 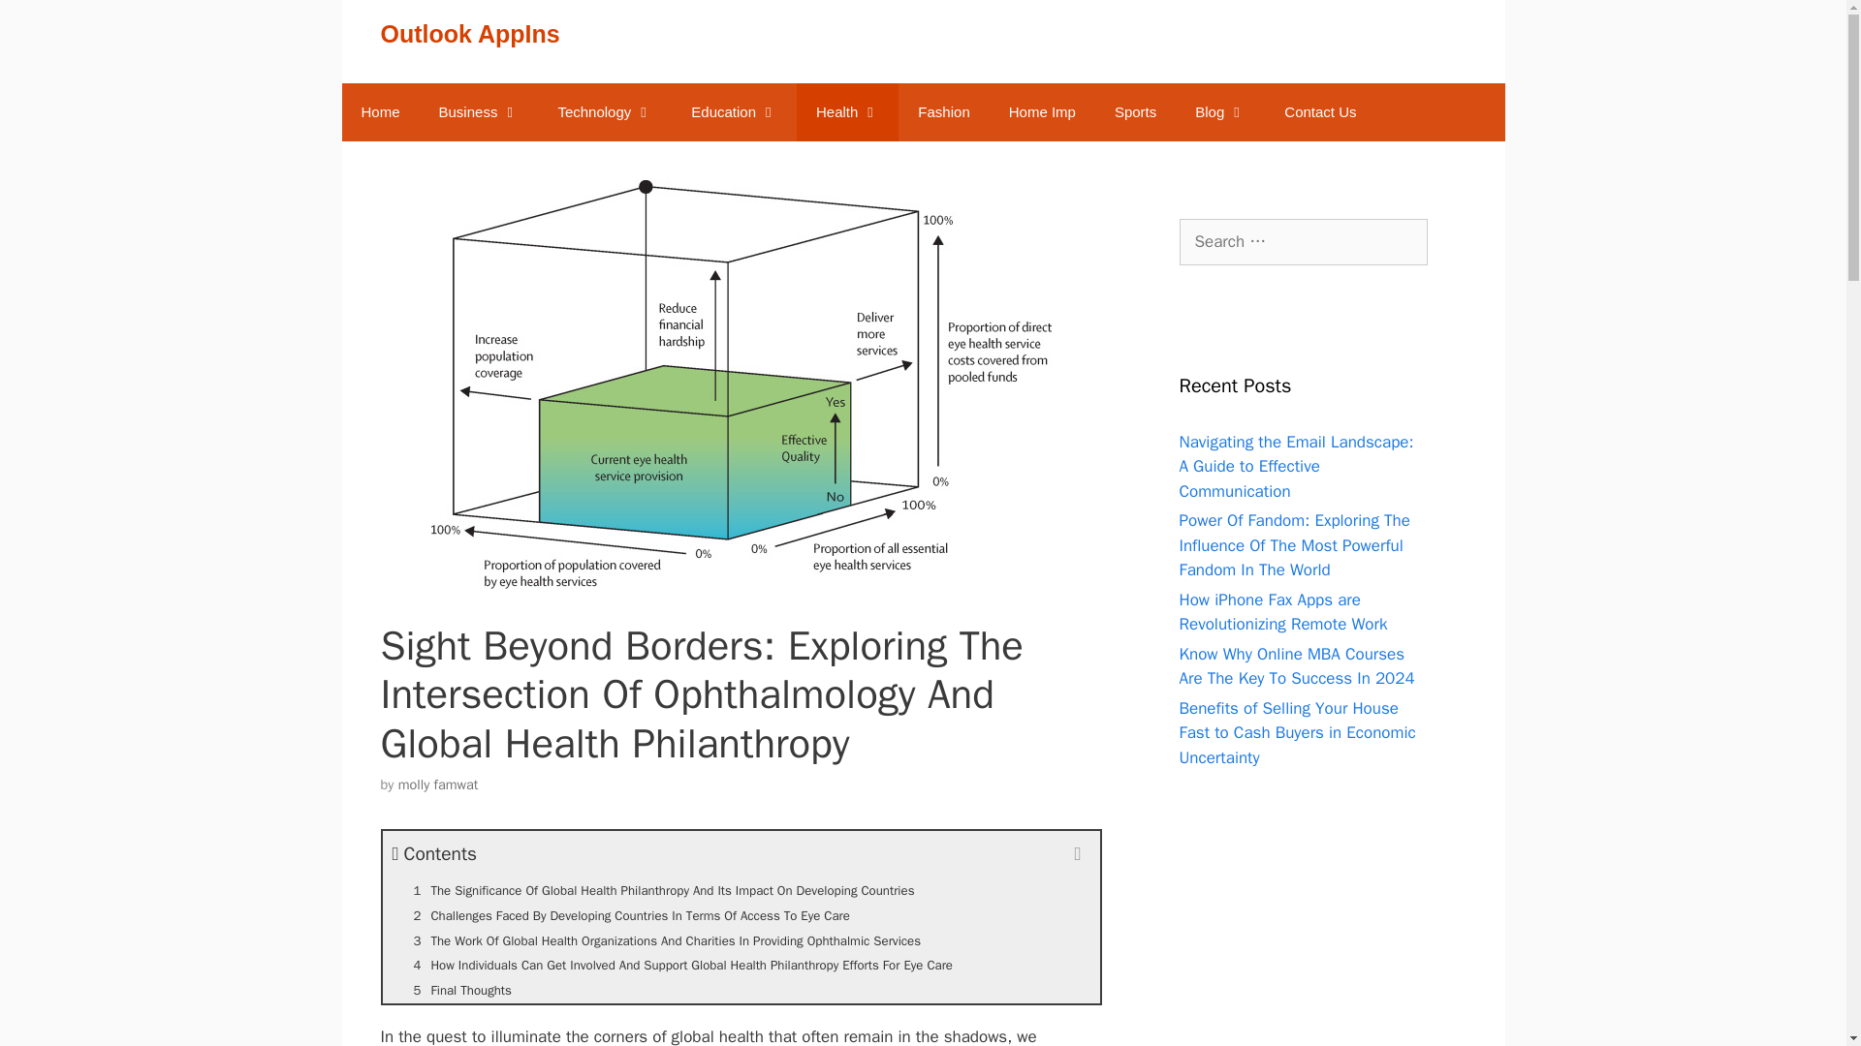 What do you see at coordinates (1303, 242) in the screenshot?
I see `Search for:` at bounding box center [1303, 242].